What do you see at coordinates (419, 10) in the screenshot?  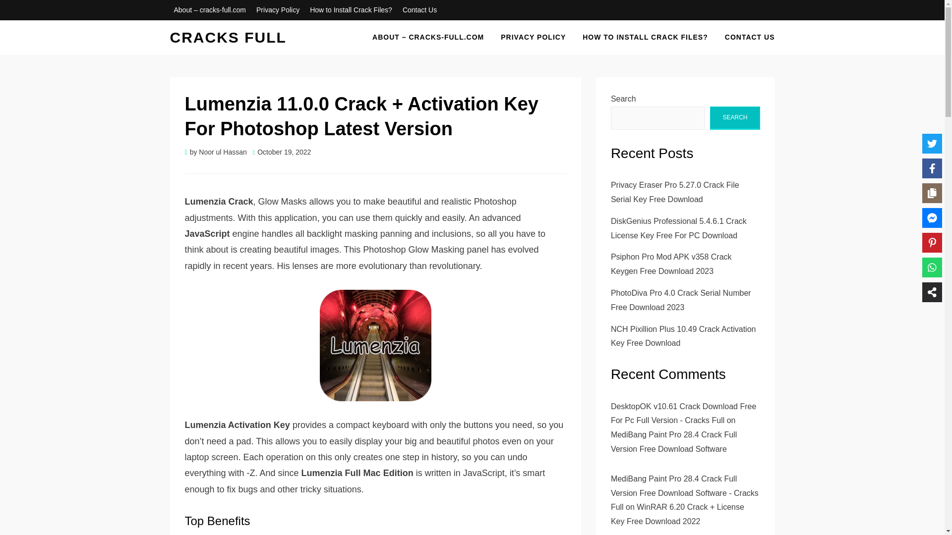 I see `Contact Us` at bounding box center [419, 10].